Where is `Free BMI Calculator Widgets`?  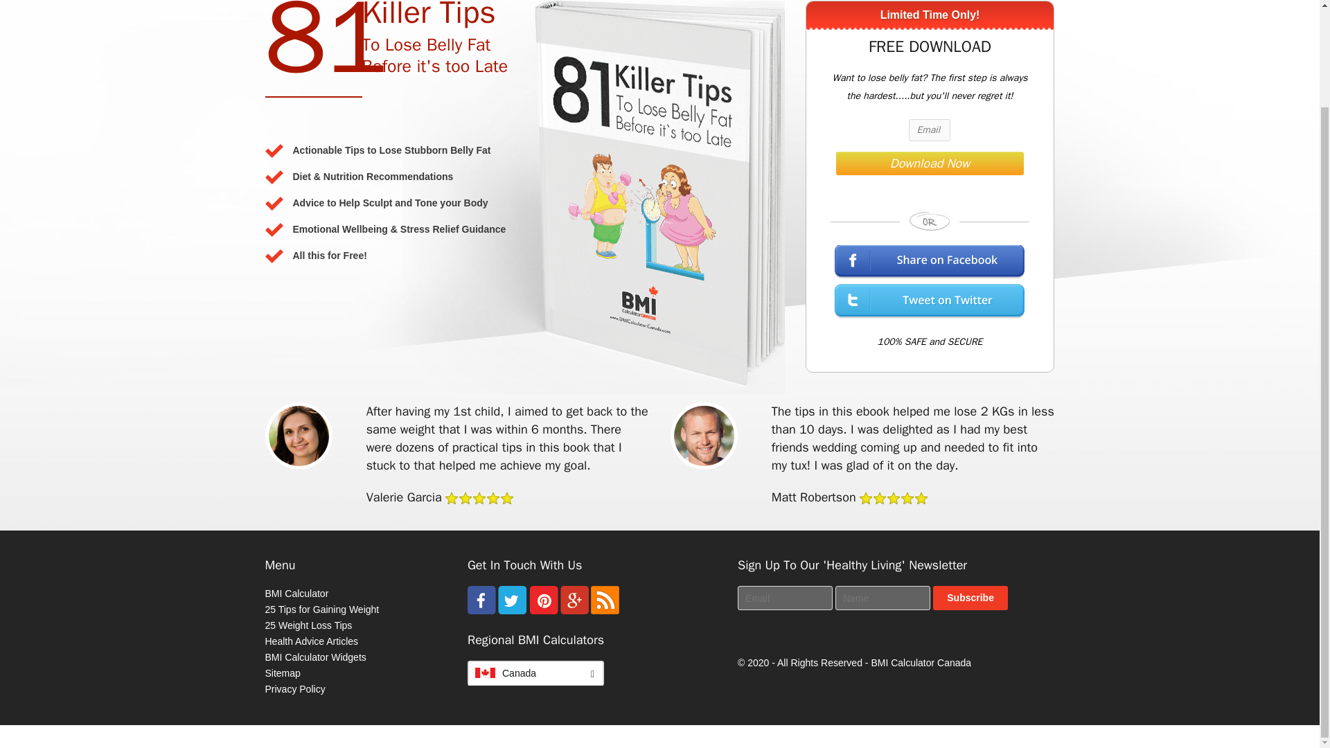 Free BMI Calculator Widgets is located at coordinates (315, 657).